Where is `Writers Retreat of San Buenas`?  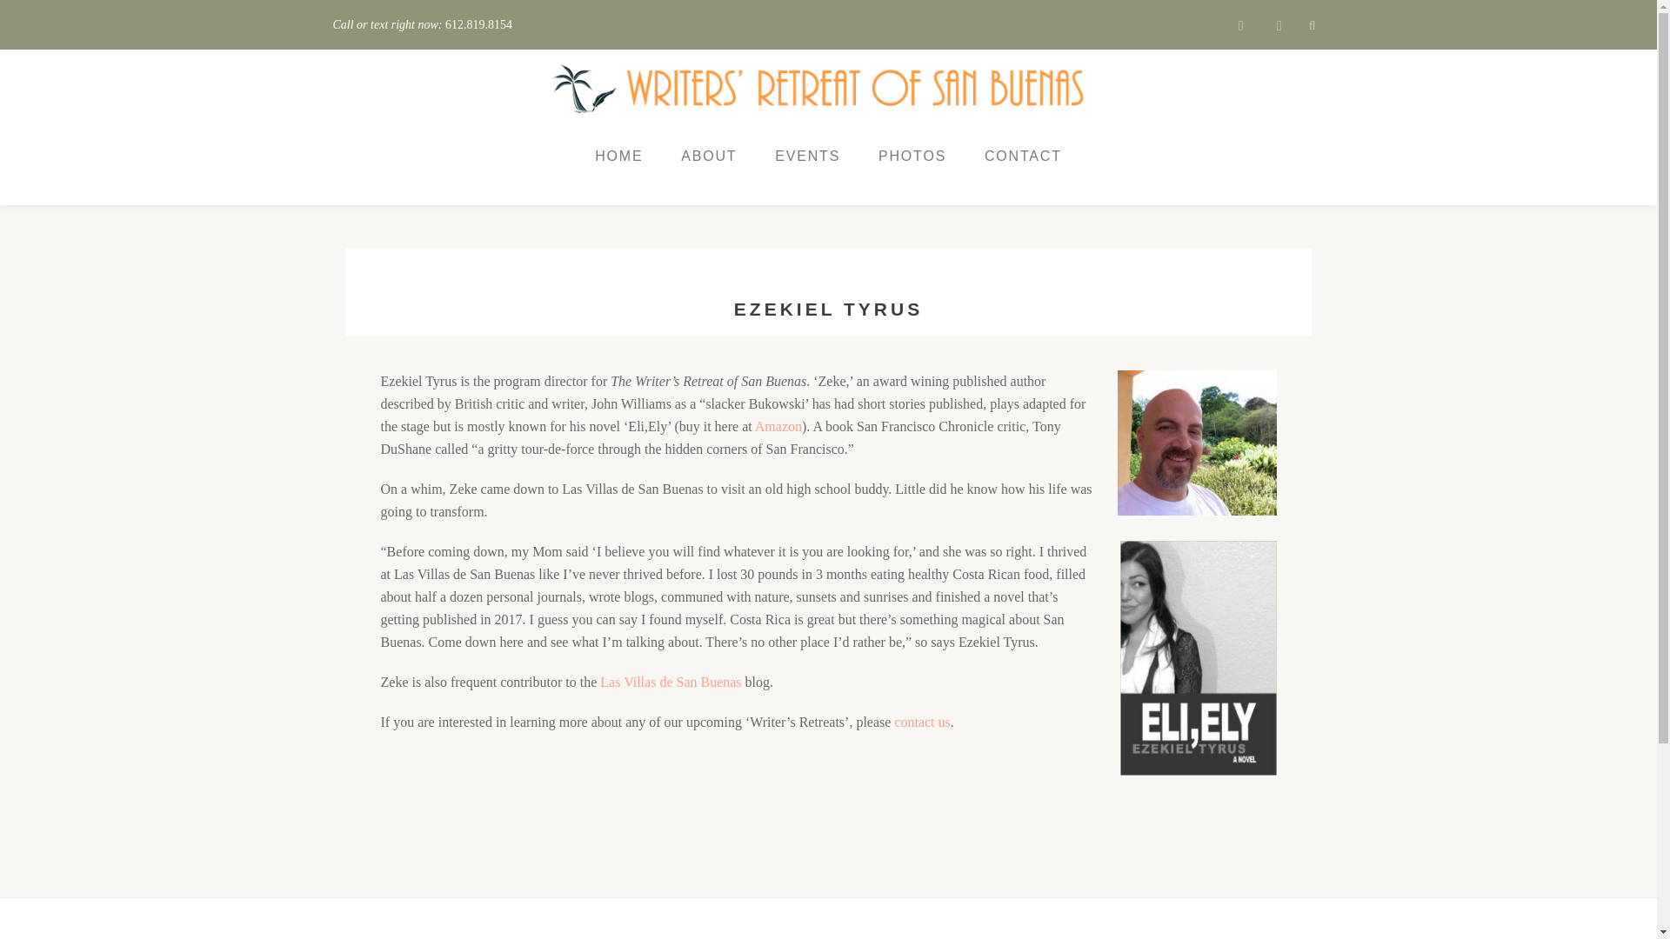
Writers Retreat of San Buenas is located at coordinates (821, 89).